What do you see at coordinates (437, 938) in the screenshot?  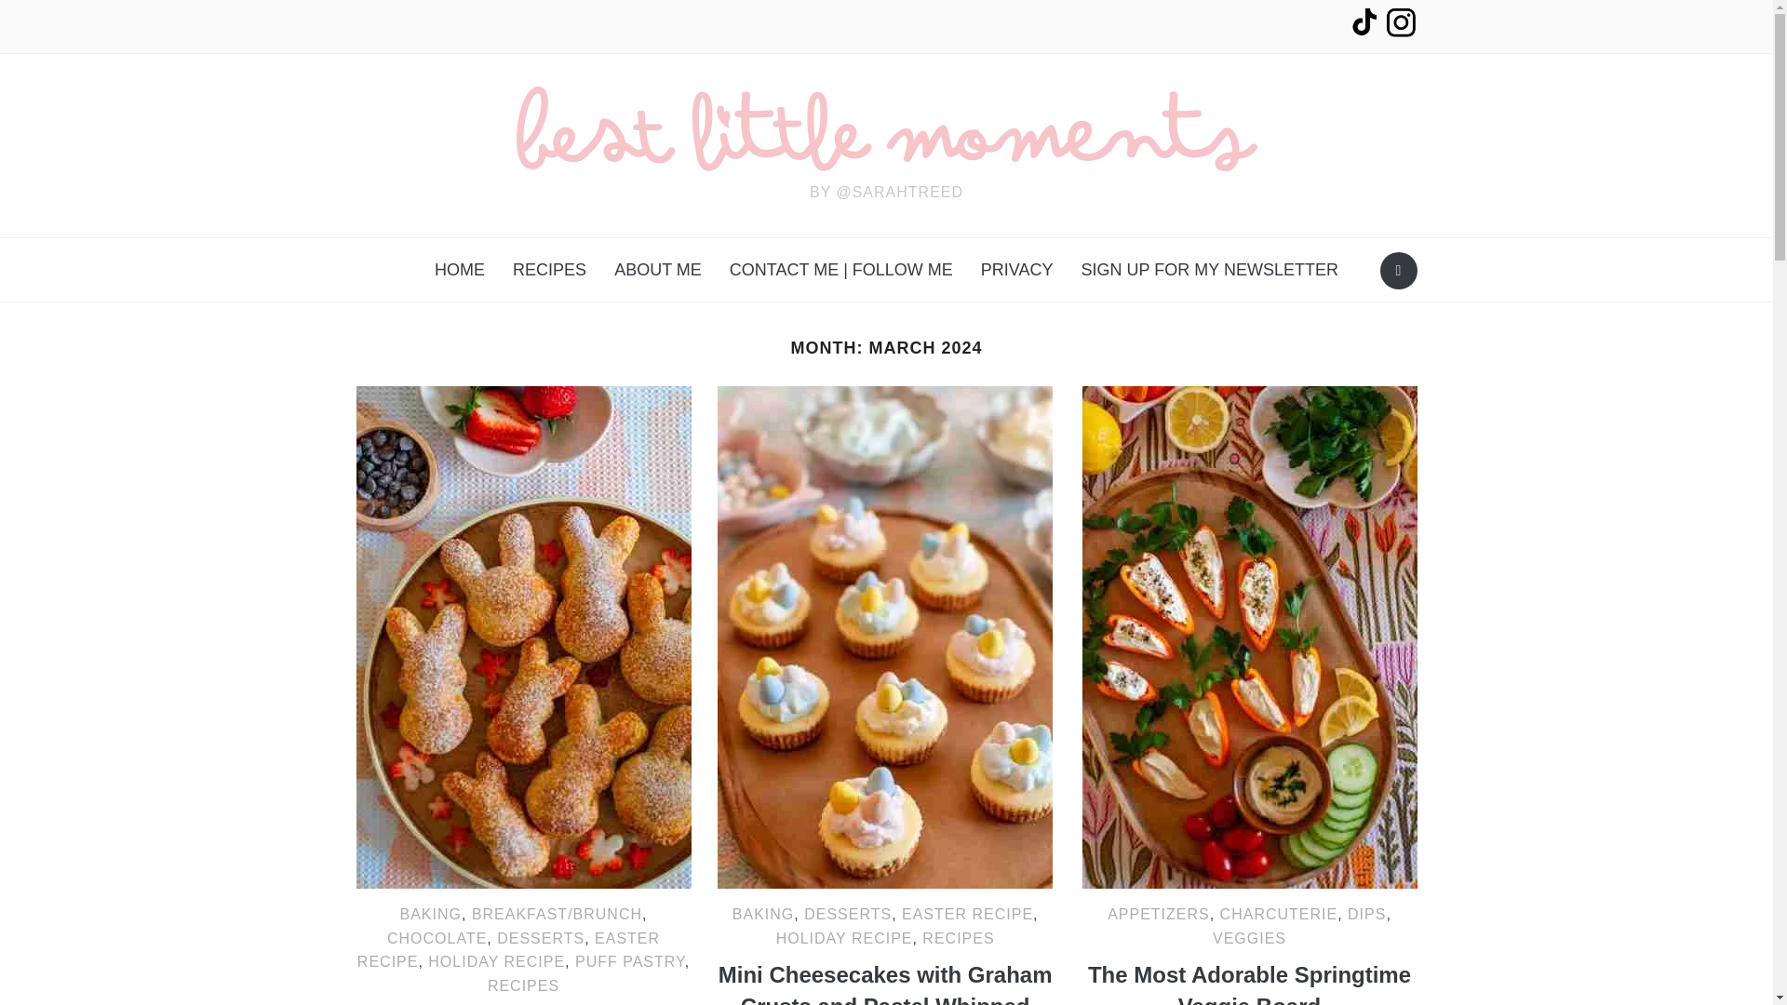 I see `CHOCOLATE` at bounding box center [437, 938].